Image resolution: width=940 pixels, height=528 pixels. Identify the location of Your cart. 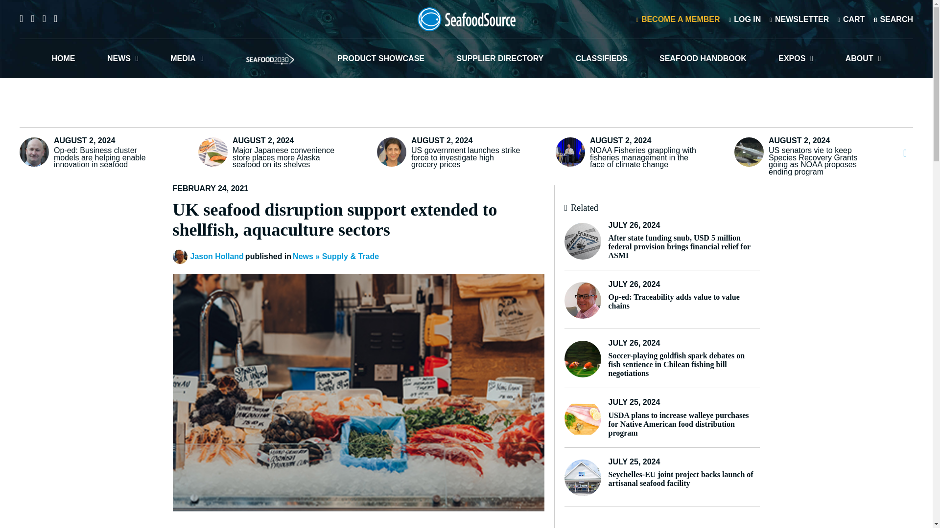
(851, 19).